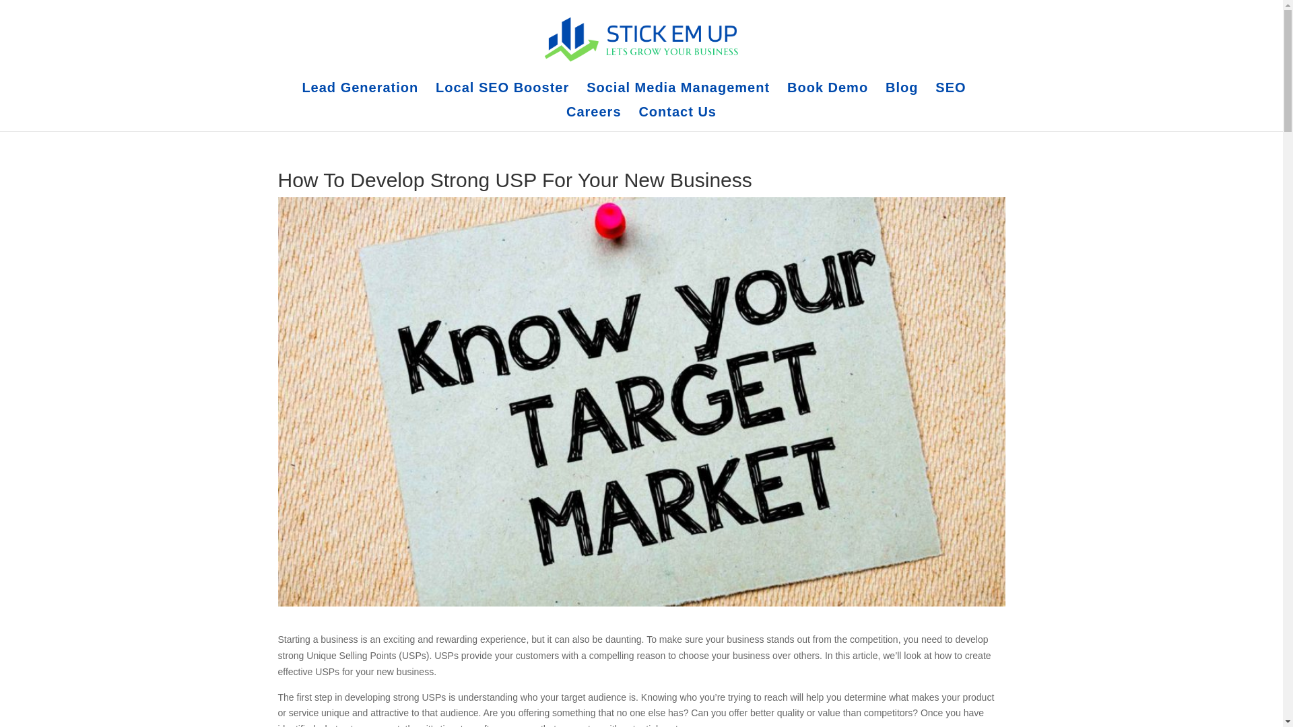 The width and height of the screenshot is (1293, 727). What do you see at coordinates (502, 94) in the screenshot?
I see `Local SEO Booster` at bounding box center [502, 94].